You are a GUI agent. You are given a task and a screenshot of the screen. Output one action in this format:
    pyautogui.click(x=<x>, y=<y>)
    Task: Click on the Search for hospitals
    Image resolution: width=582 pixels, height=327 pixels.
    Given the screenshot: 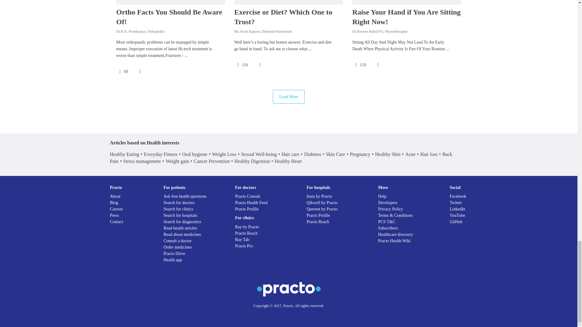 What is the action you would take?
    pyautogui.click(x=180, y=216)
    